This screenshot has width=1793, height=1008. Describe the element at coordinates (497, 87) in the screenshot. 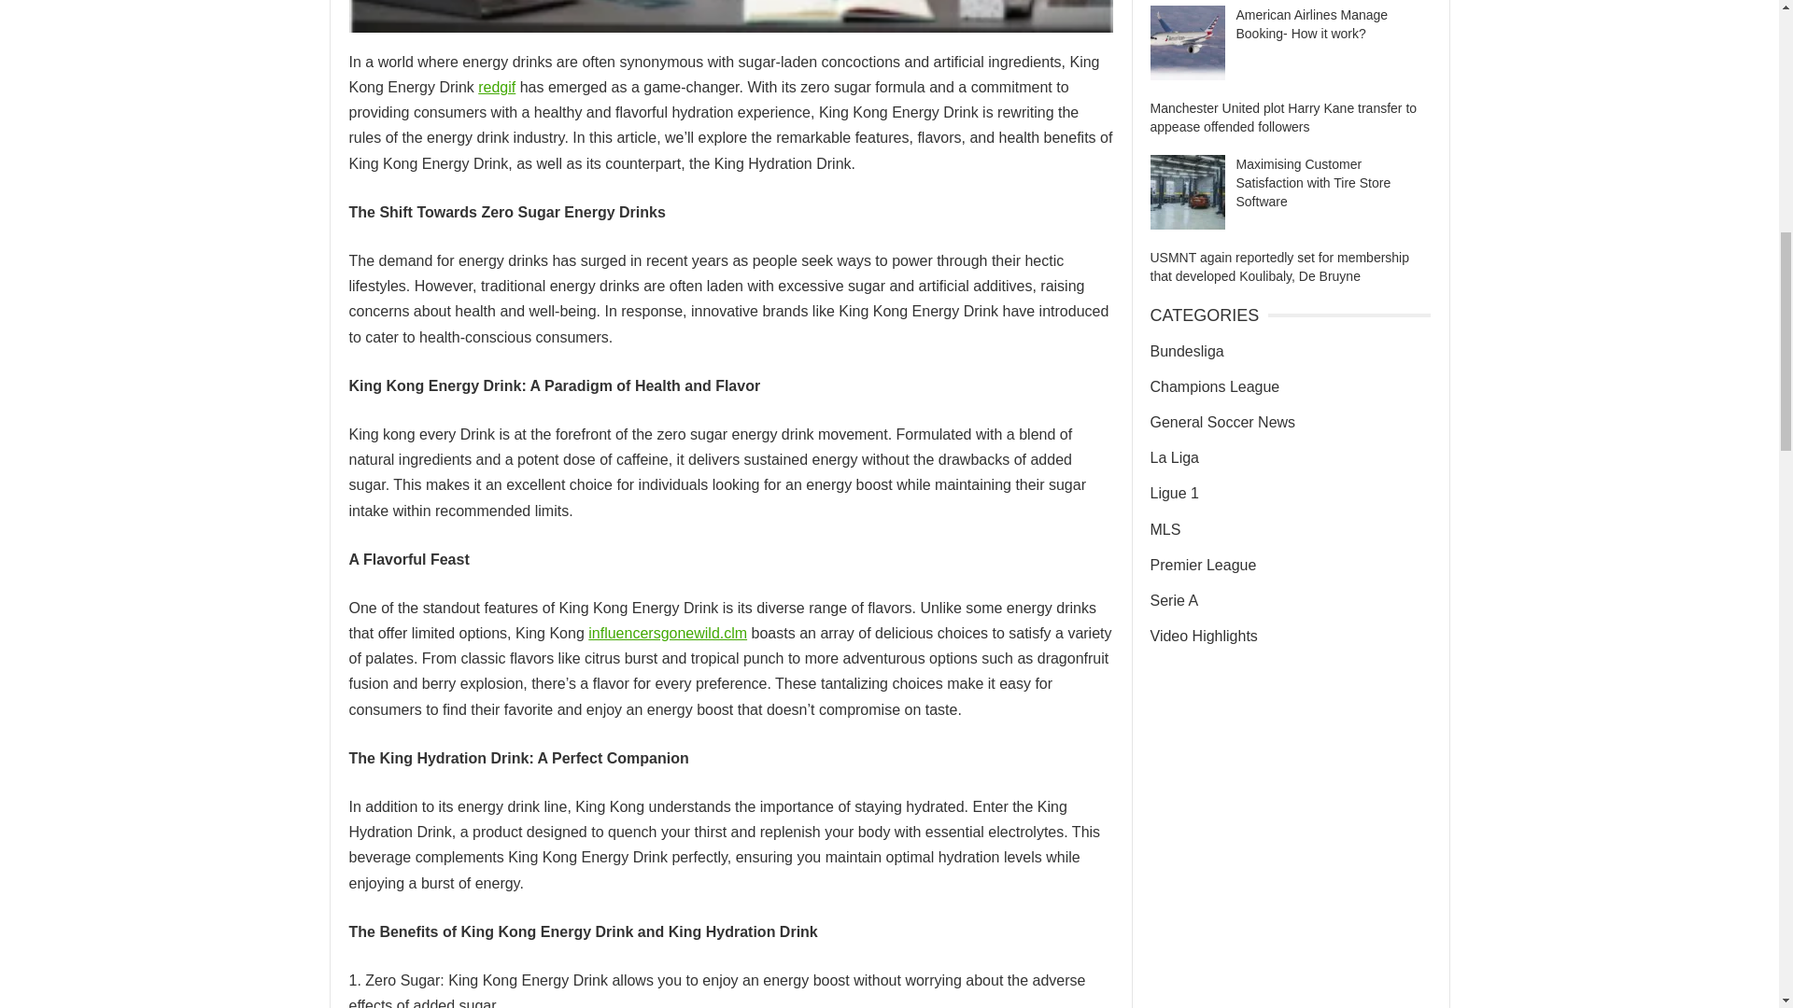

I see `redgif` at that location.